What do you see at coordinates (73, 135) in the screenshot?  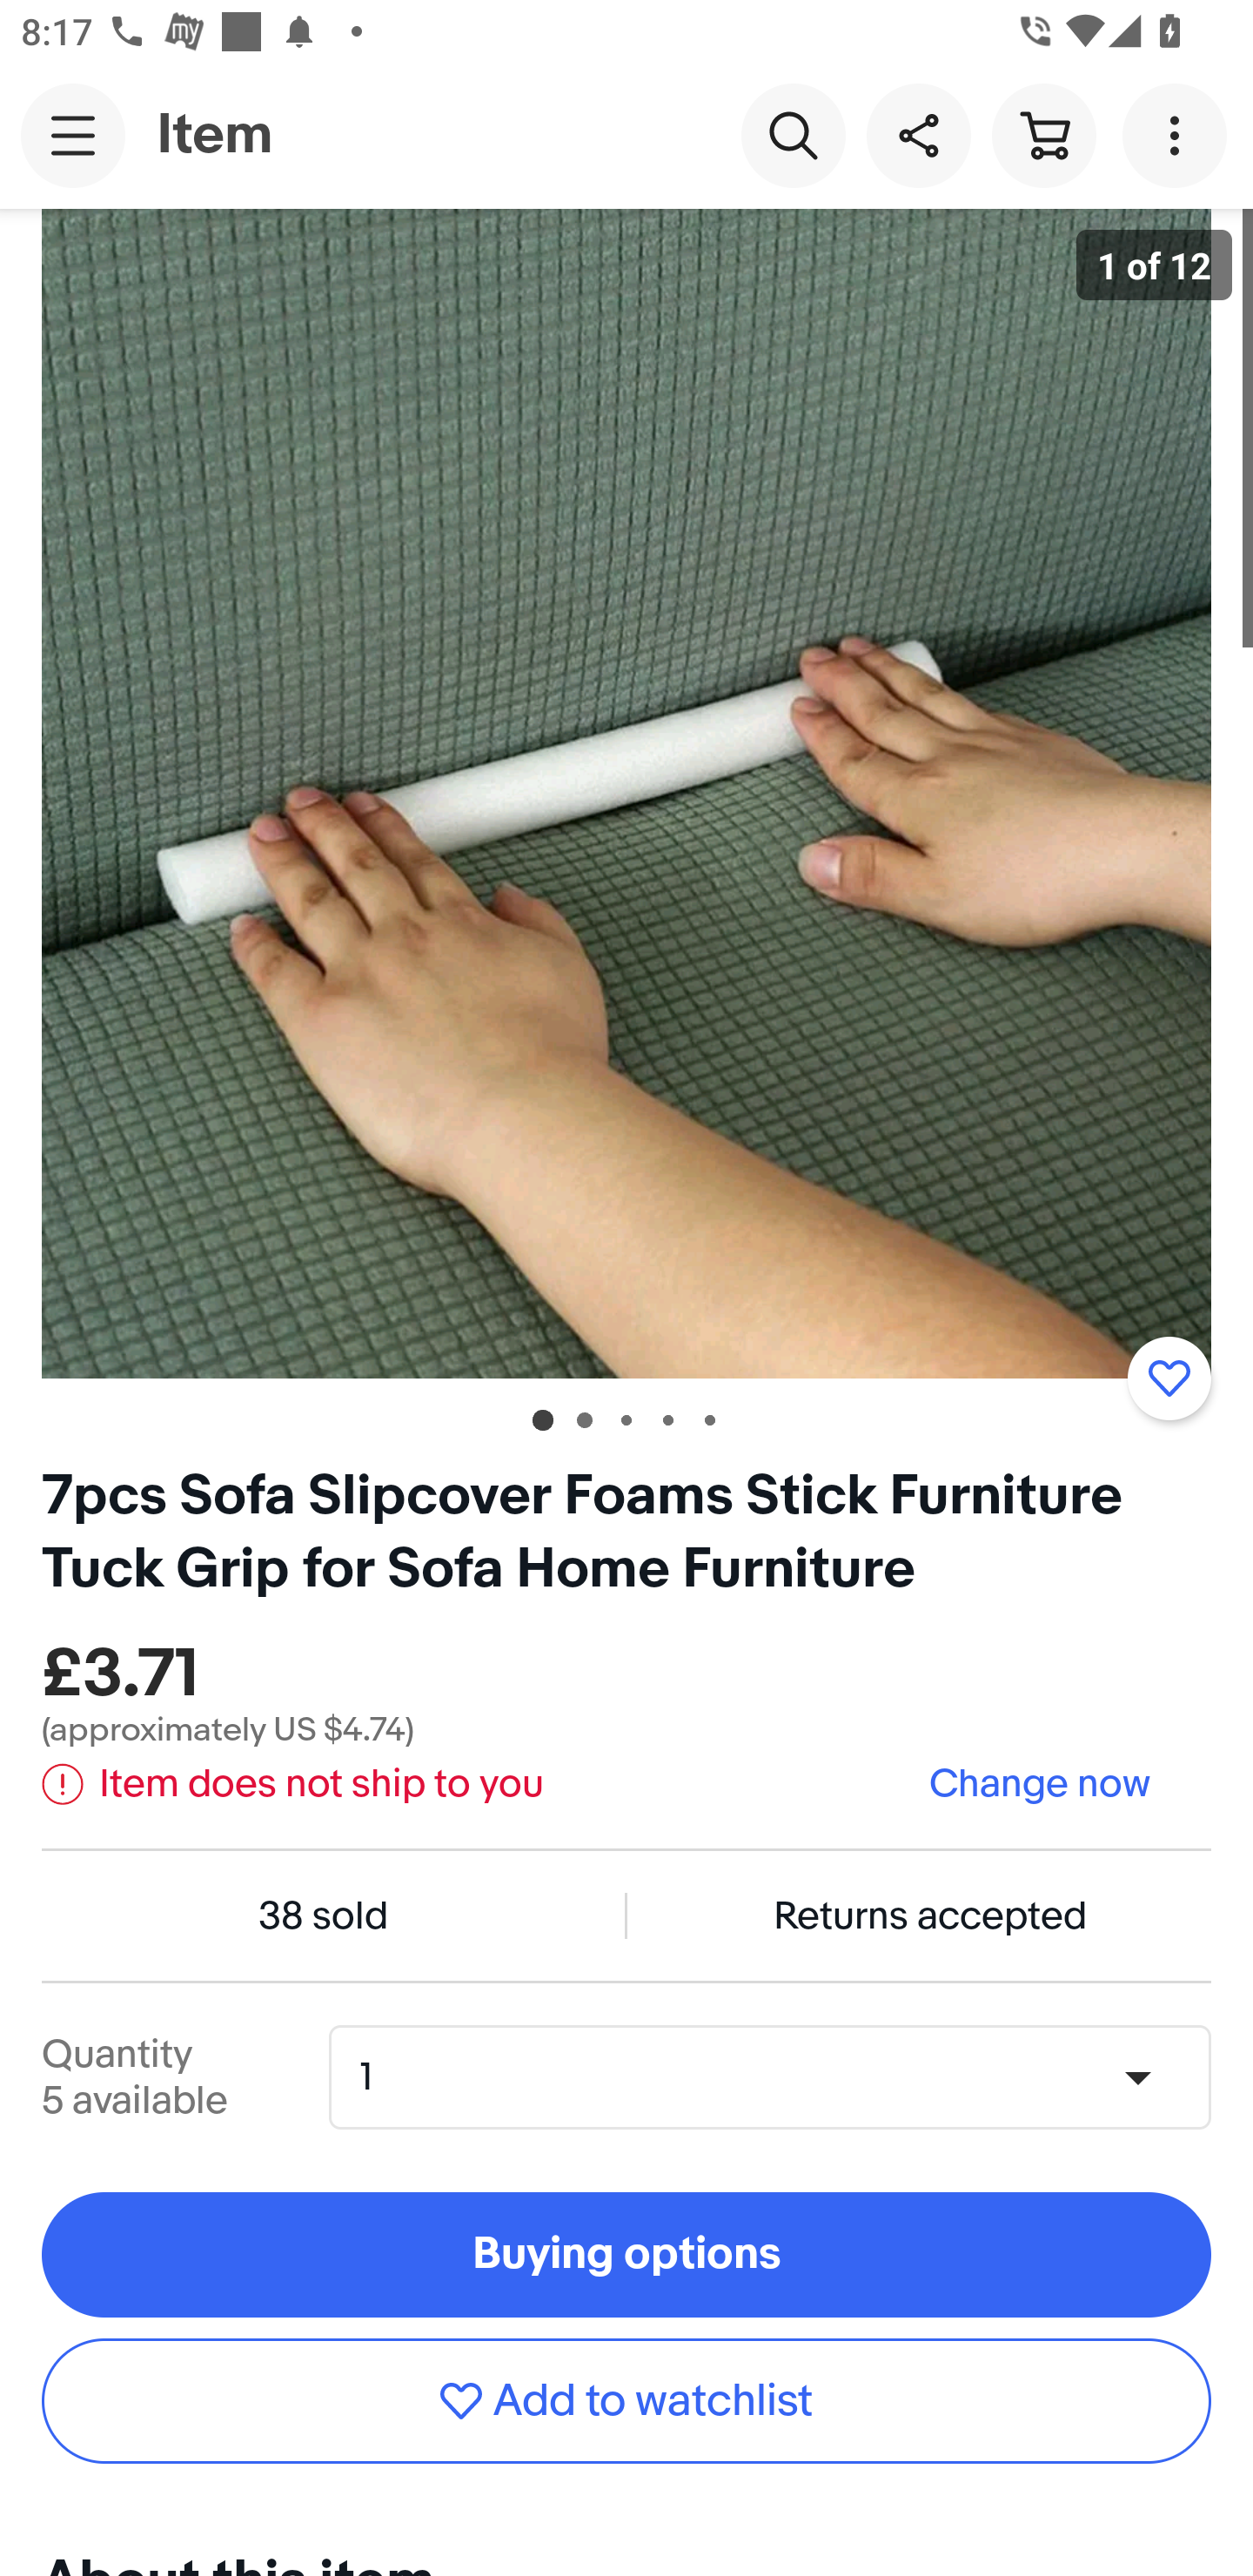 I see `Main navigation, open` at bounding box center [73, 135].